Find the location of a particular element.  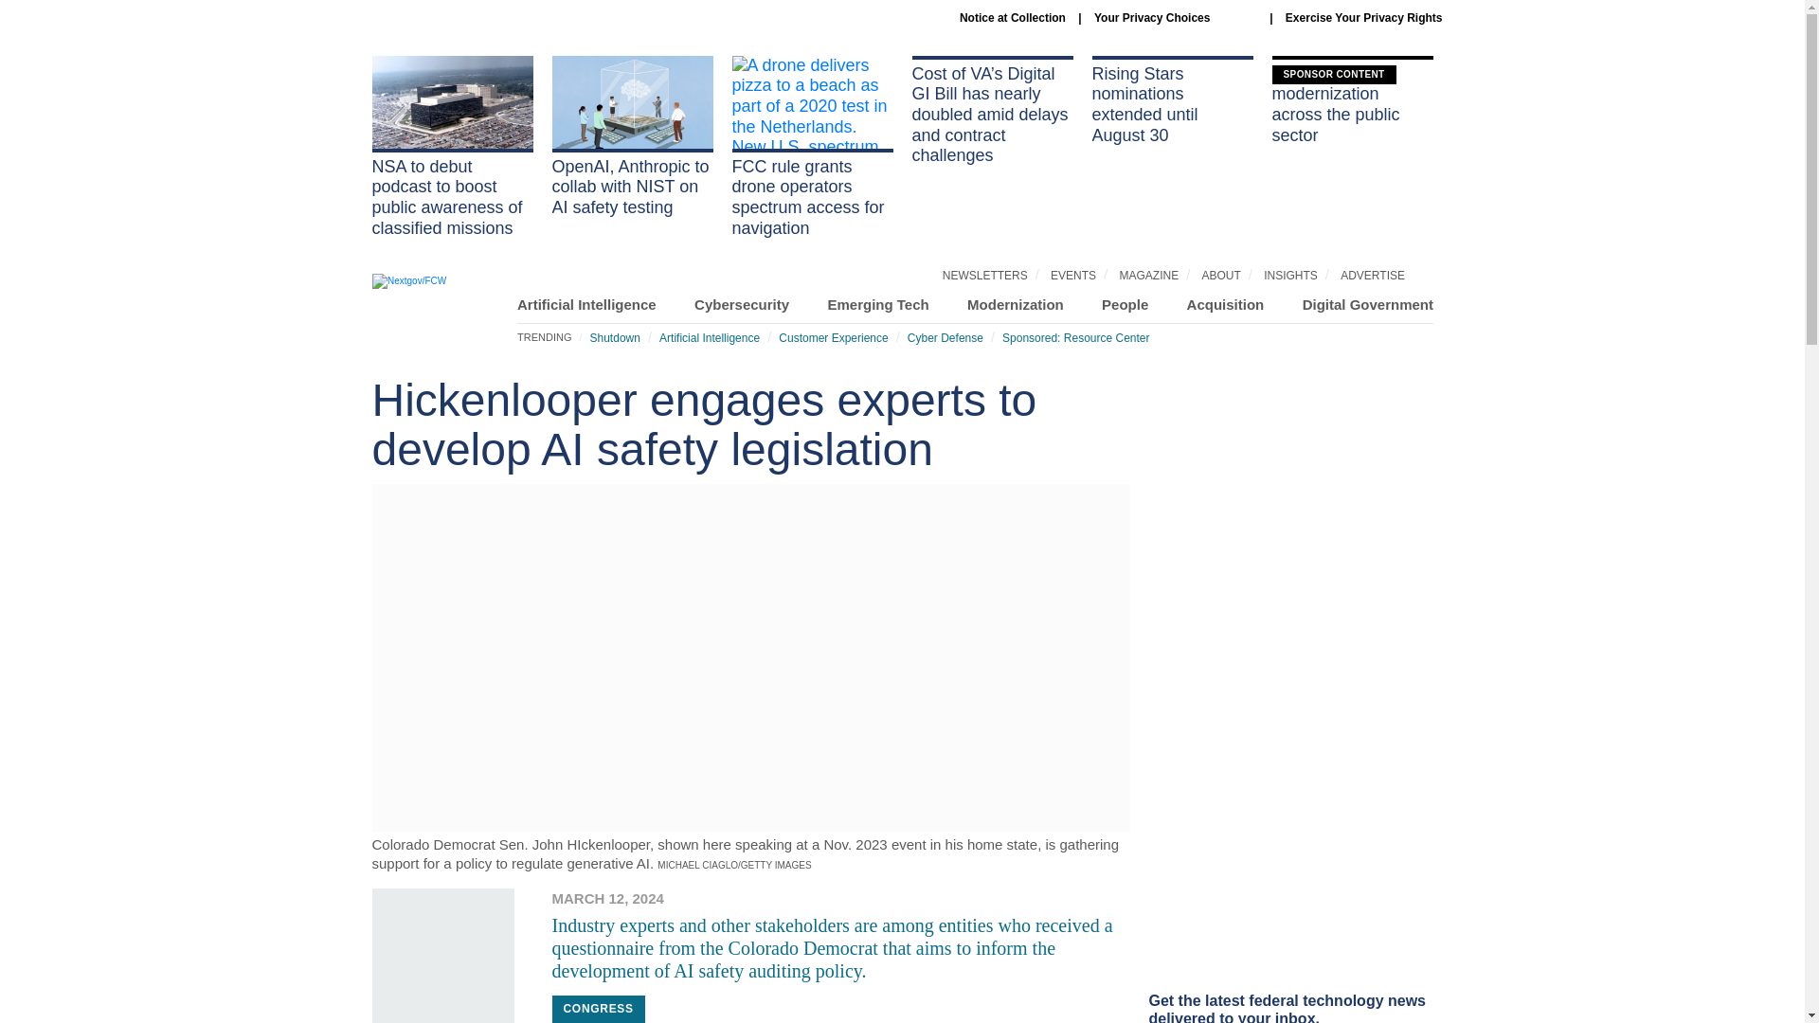

Cyber Defense is located at coordinates (944, 337).